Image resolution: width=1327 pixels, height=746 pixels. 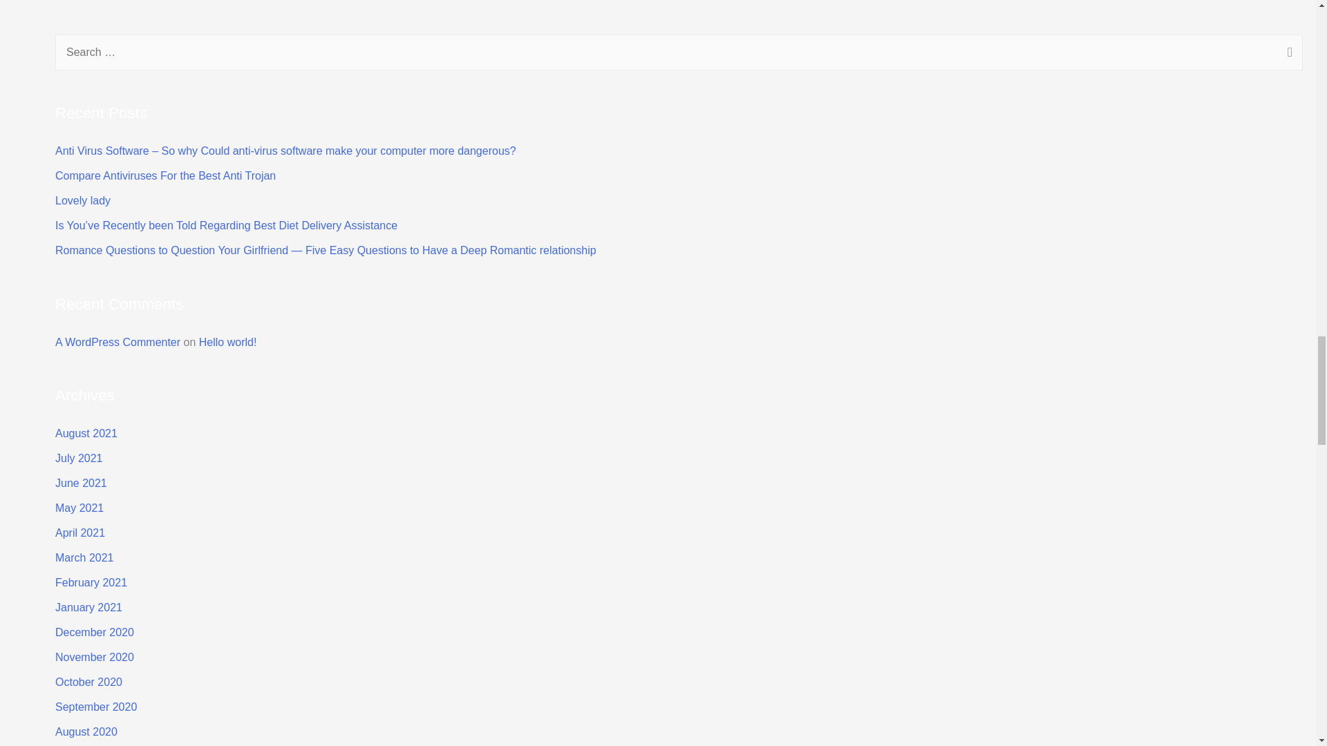 What do you see at coordinates (79, 457) in the screenshot?
I see `July 2021` at bounding box center [79, 457].